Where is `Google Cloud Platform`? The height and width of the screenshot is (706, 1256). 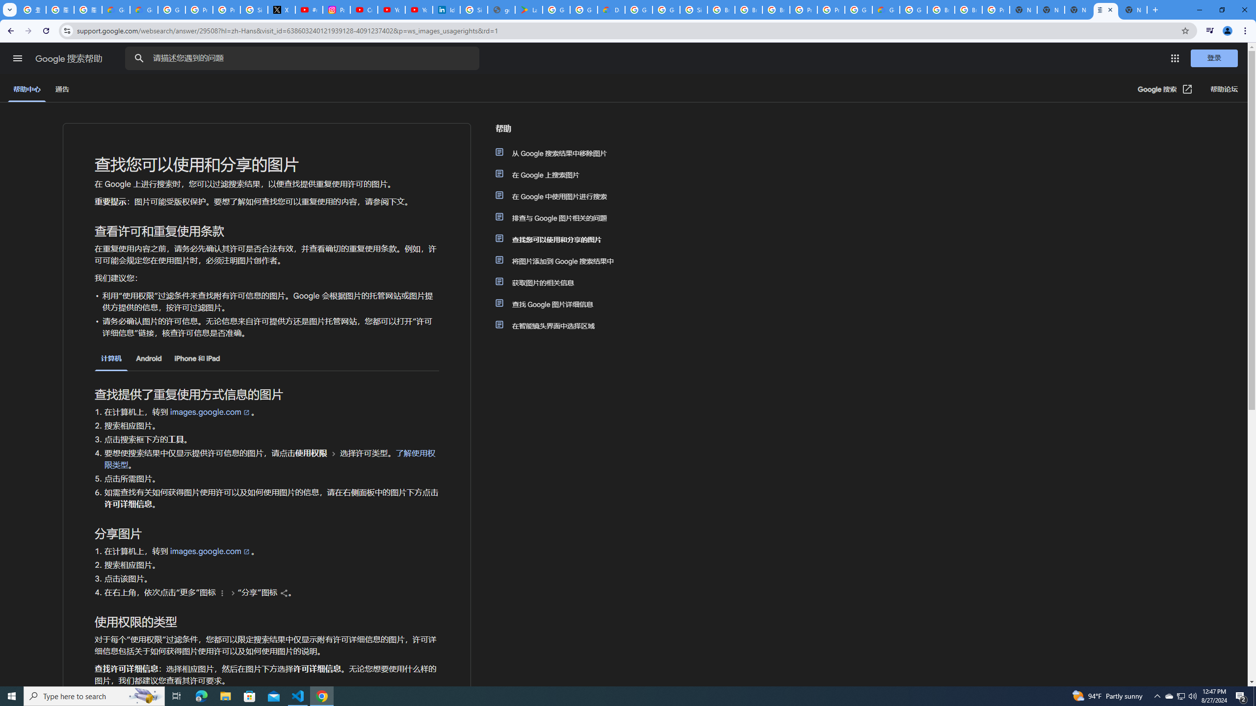 Google Cloud Platform is located at coordinates (638, 10).